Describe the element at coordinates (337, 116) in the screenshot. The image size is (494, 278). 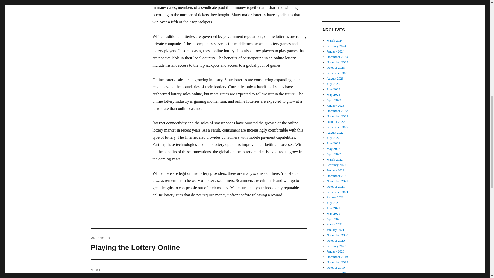
I see `November 2022` at that location.